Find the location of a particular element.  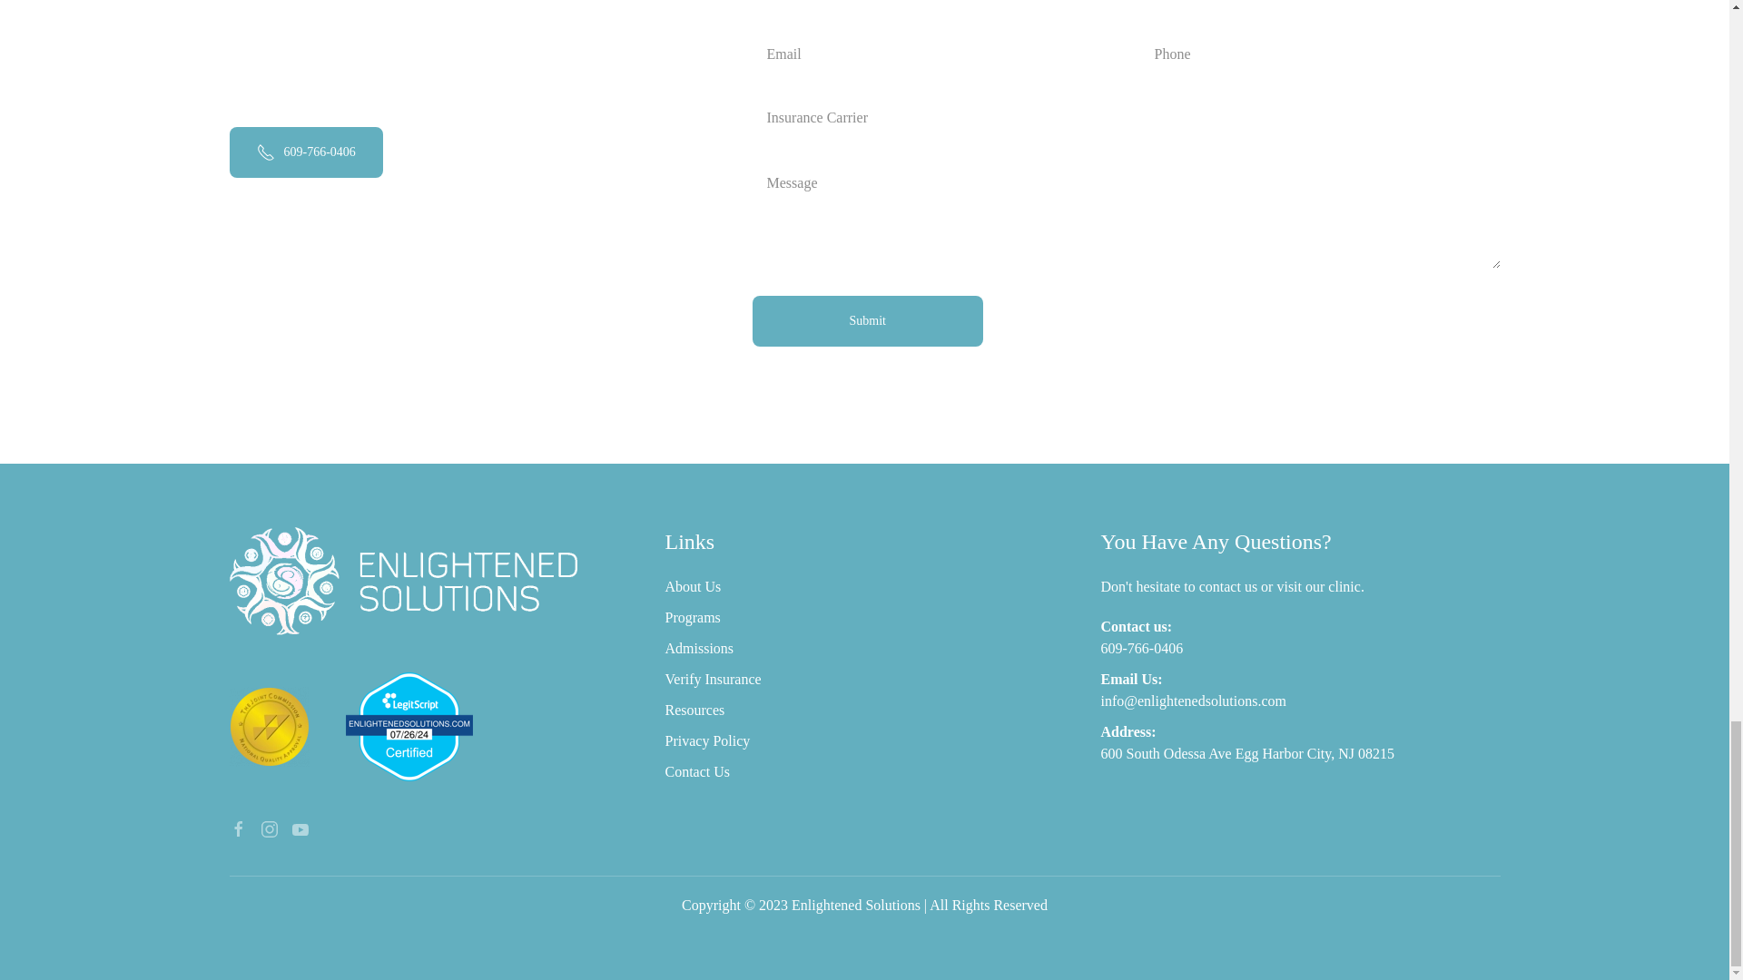

Submit is located at coordinates (866, 321).